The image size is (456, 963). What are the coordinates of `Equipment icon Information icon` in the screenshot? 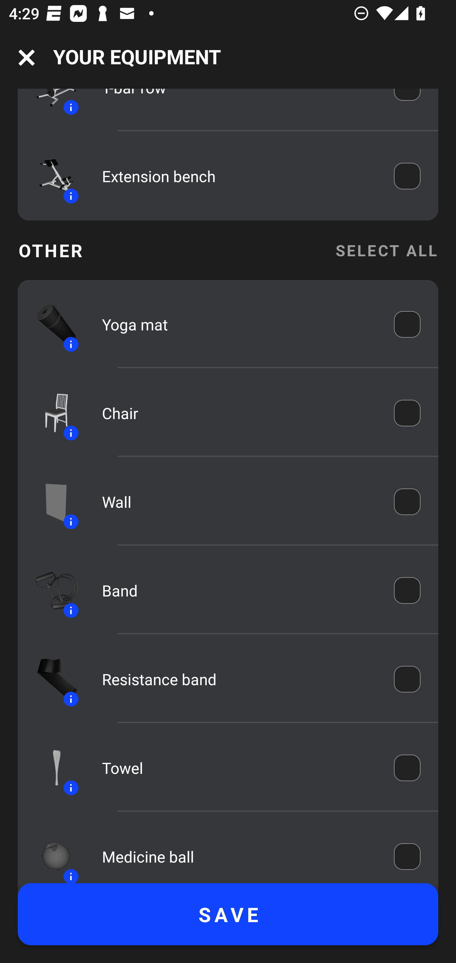 It's located at (51, 853).